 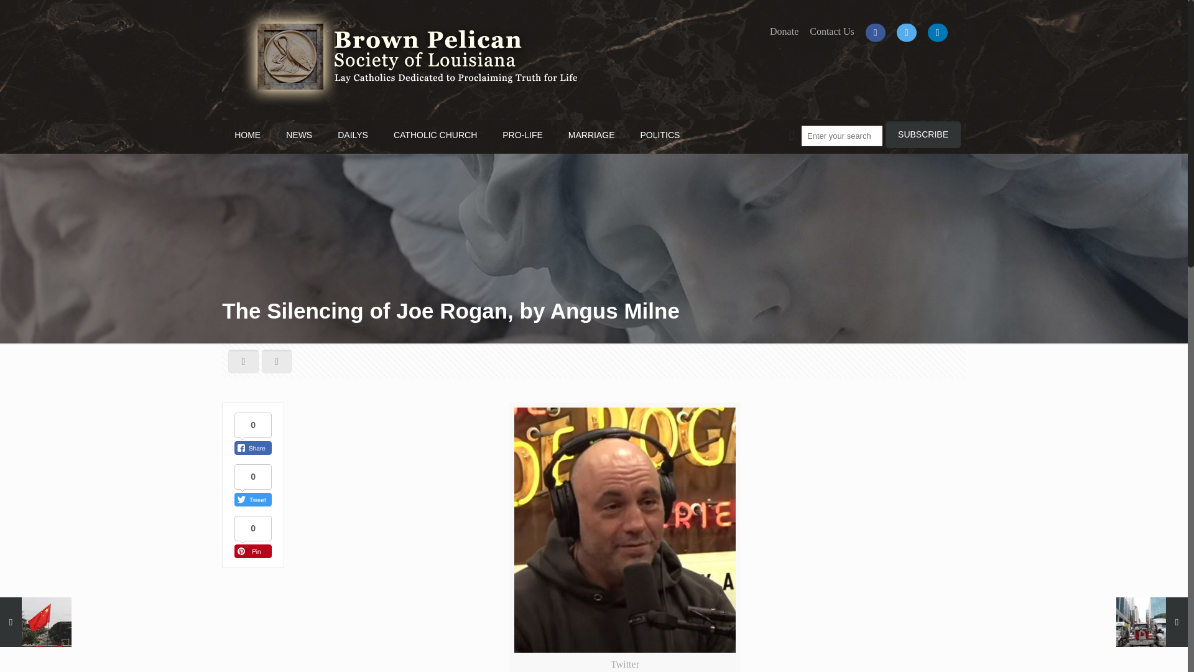 What do you see at coordinates (409, 57) in the screenshot?
I see `Brown Pelican Society of Lousiana` at bounding box center [409, 57].